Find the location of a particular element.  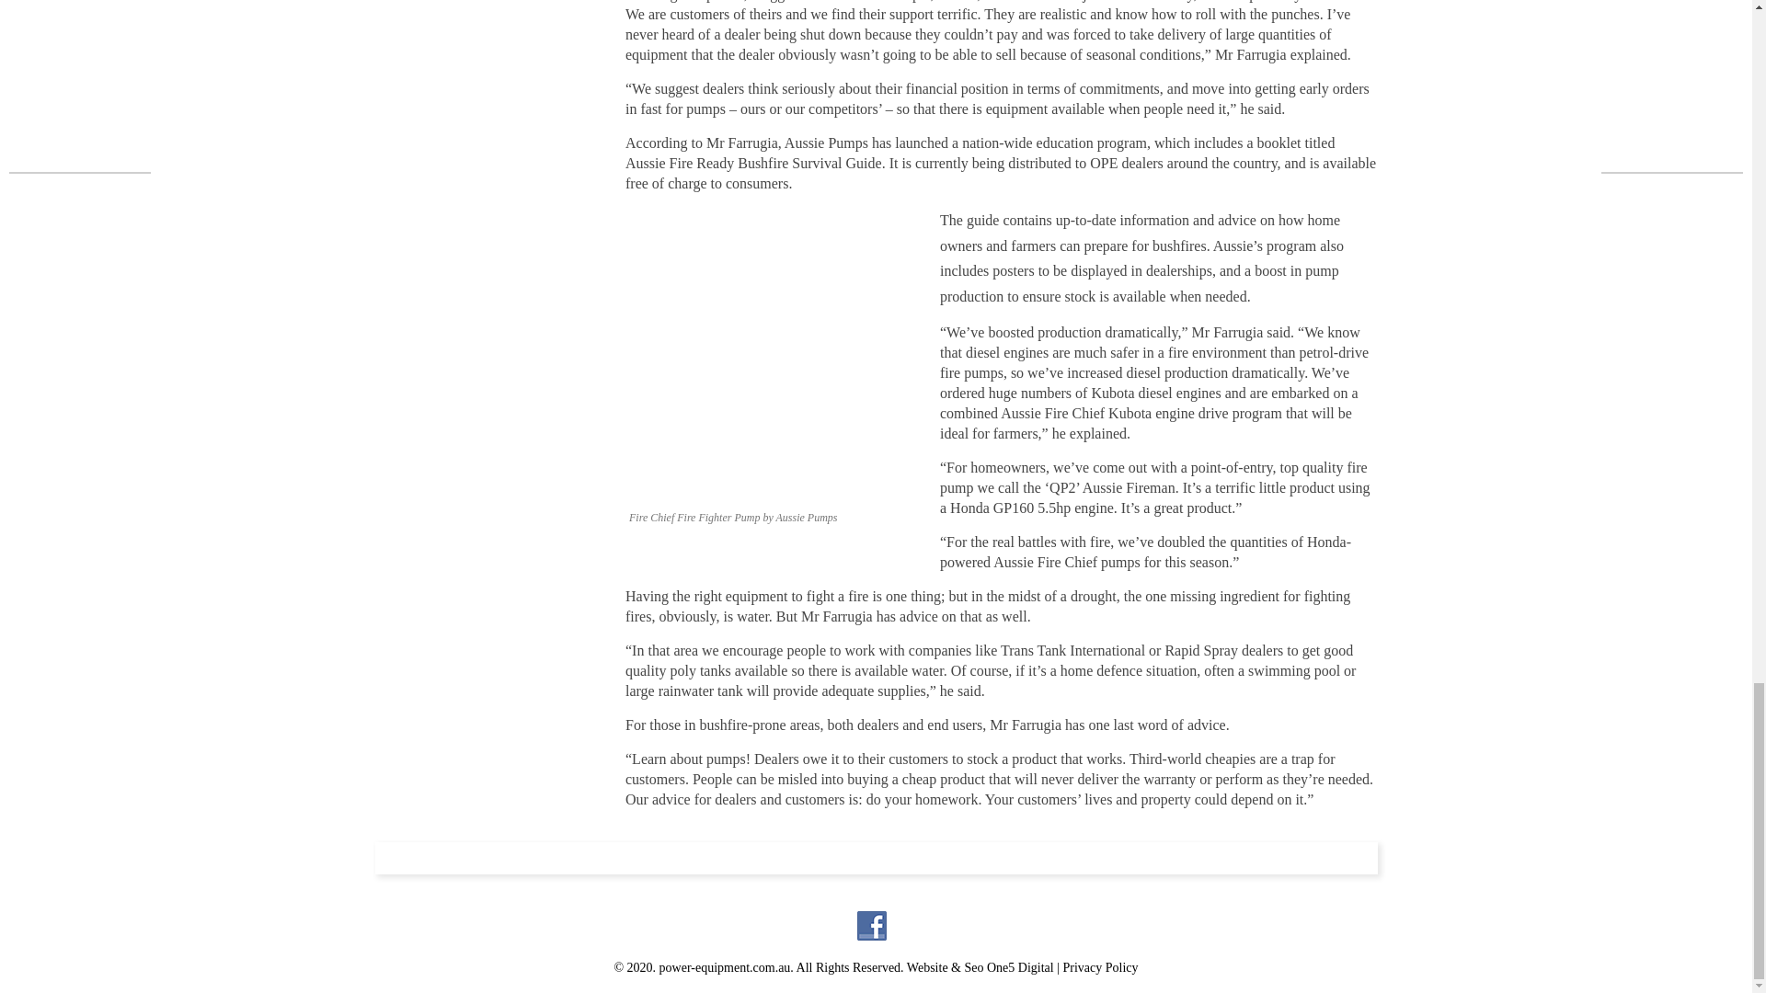

Follow Us on Facebook is located at coordinates (871, 925).